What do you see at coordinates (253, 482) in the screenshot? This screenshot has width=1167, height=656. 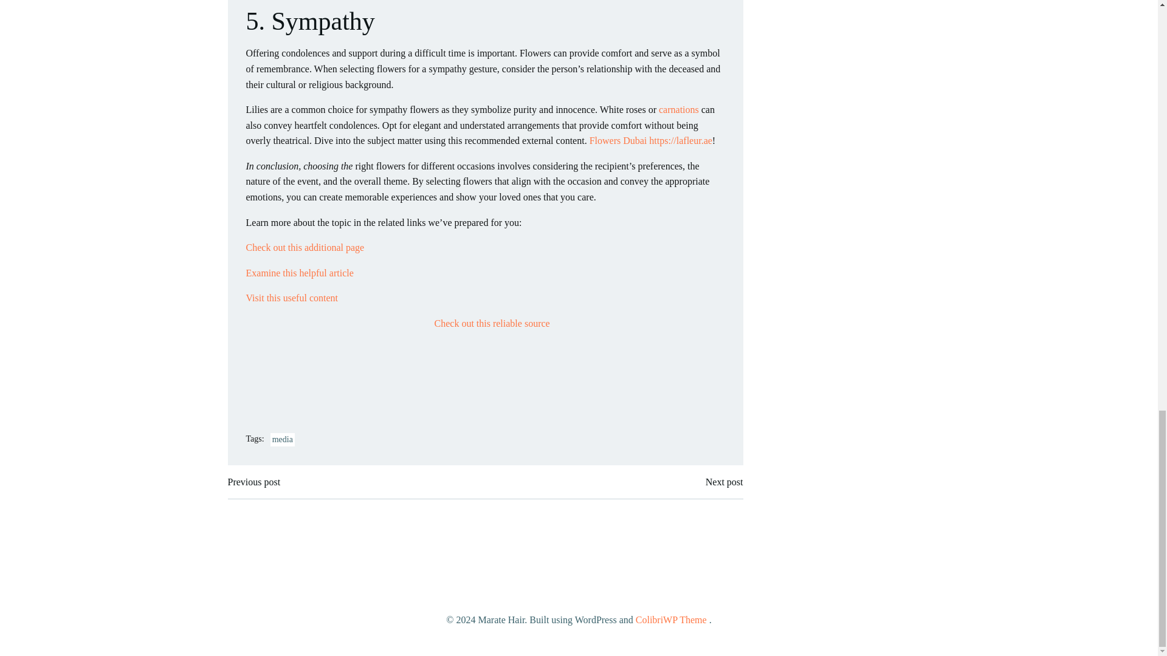 I see `Previous post` at bounding box center [253, 482].